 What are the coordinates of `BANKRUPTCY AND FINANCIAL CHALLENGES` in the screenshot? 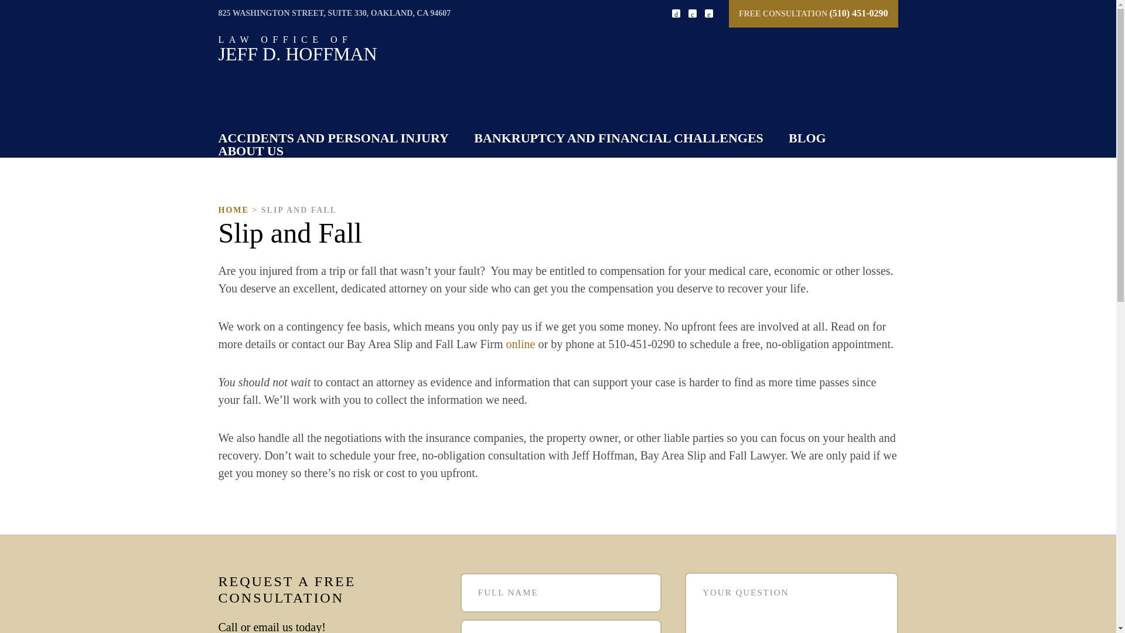 It's located at (251, 151).